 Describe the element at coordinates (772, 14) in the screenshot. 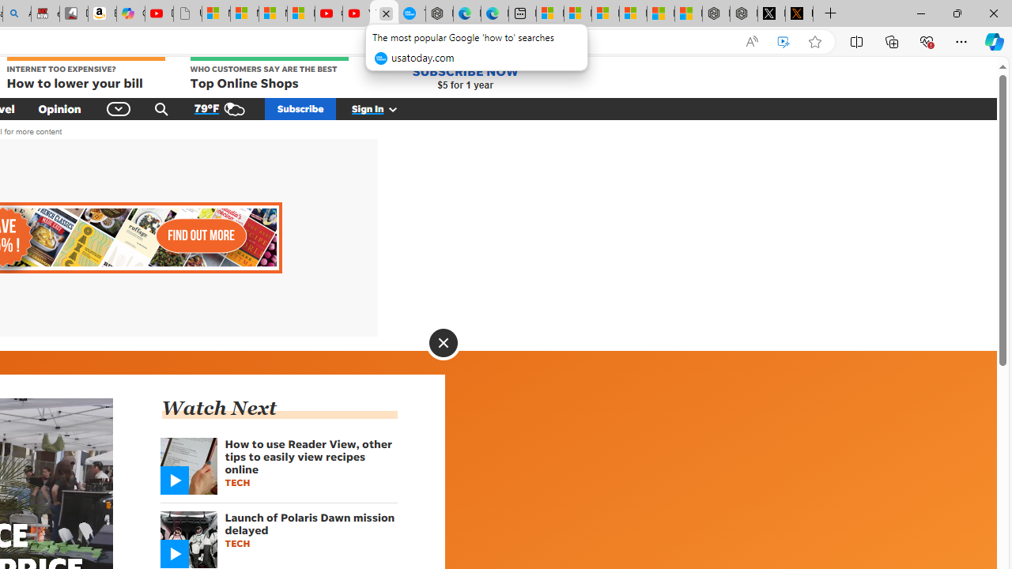

I see `Nordace (@NordaceOfficial) / X` at that location.